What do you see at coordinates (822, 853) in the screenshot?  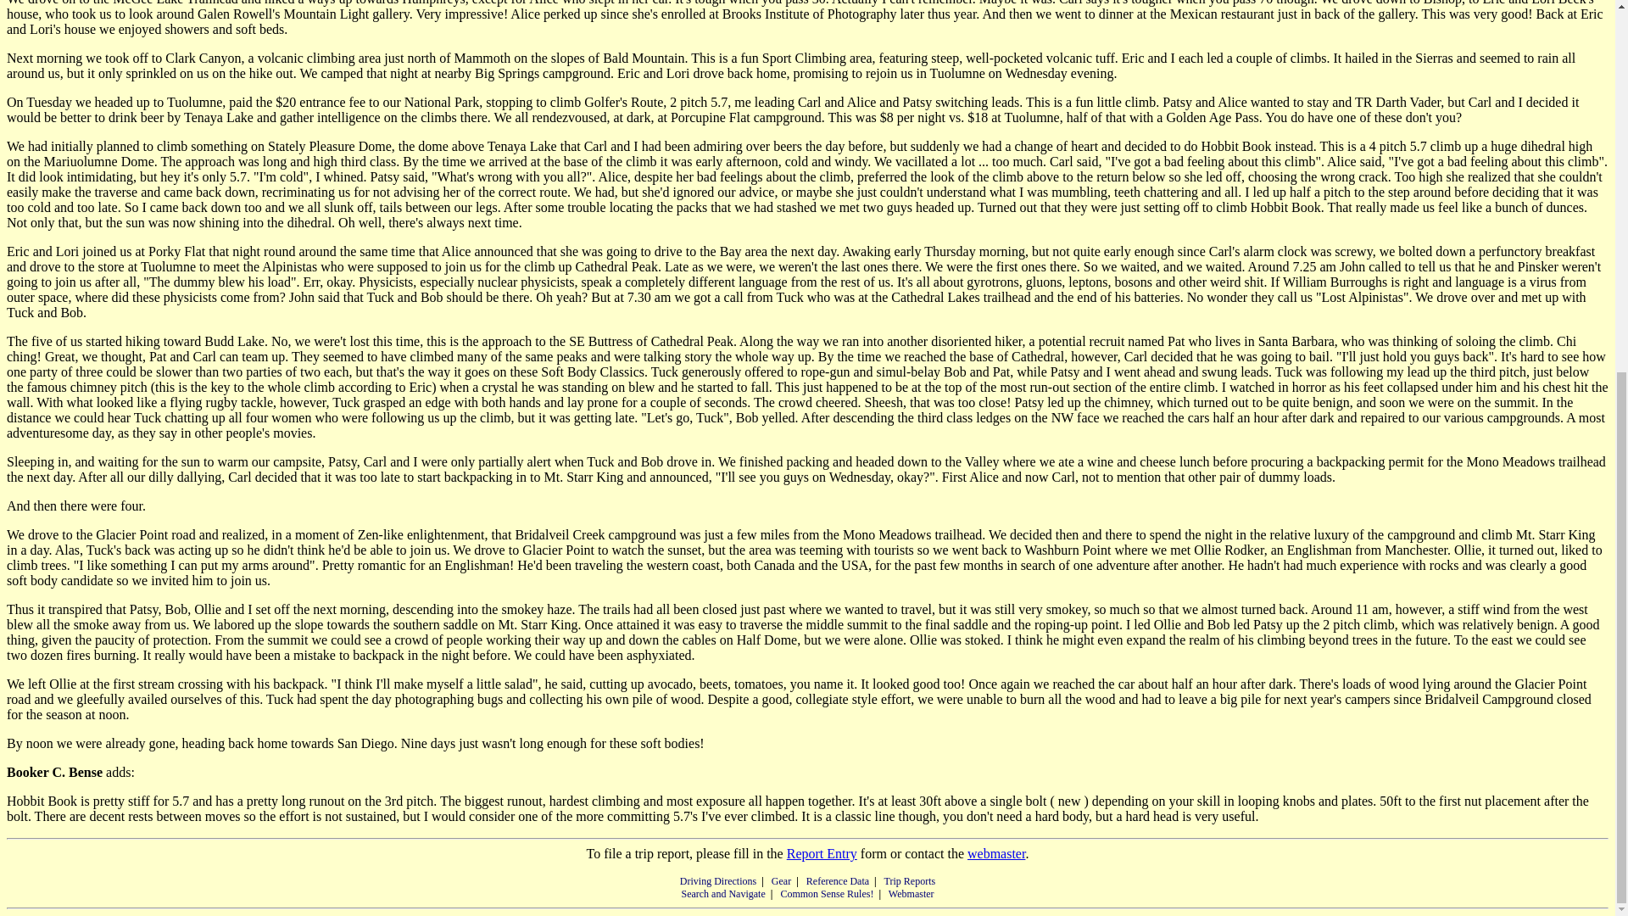 I see `Report Entry` at bounding box center [822, 853].